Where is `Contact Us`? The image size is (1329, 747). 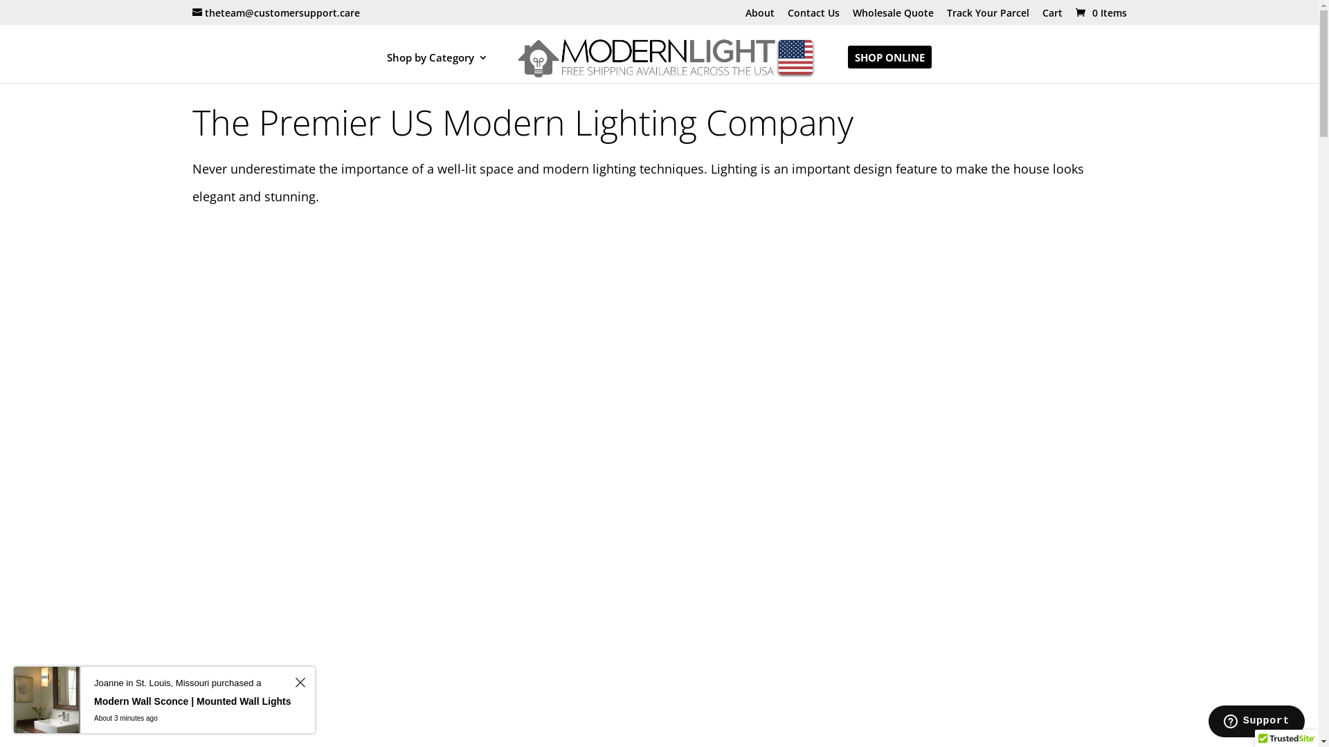
Contact Us is located at coordinates (814, 17).